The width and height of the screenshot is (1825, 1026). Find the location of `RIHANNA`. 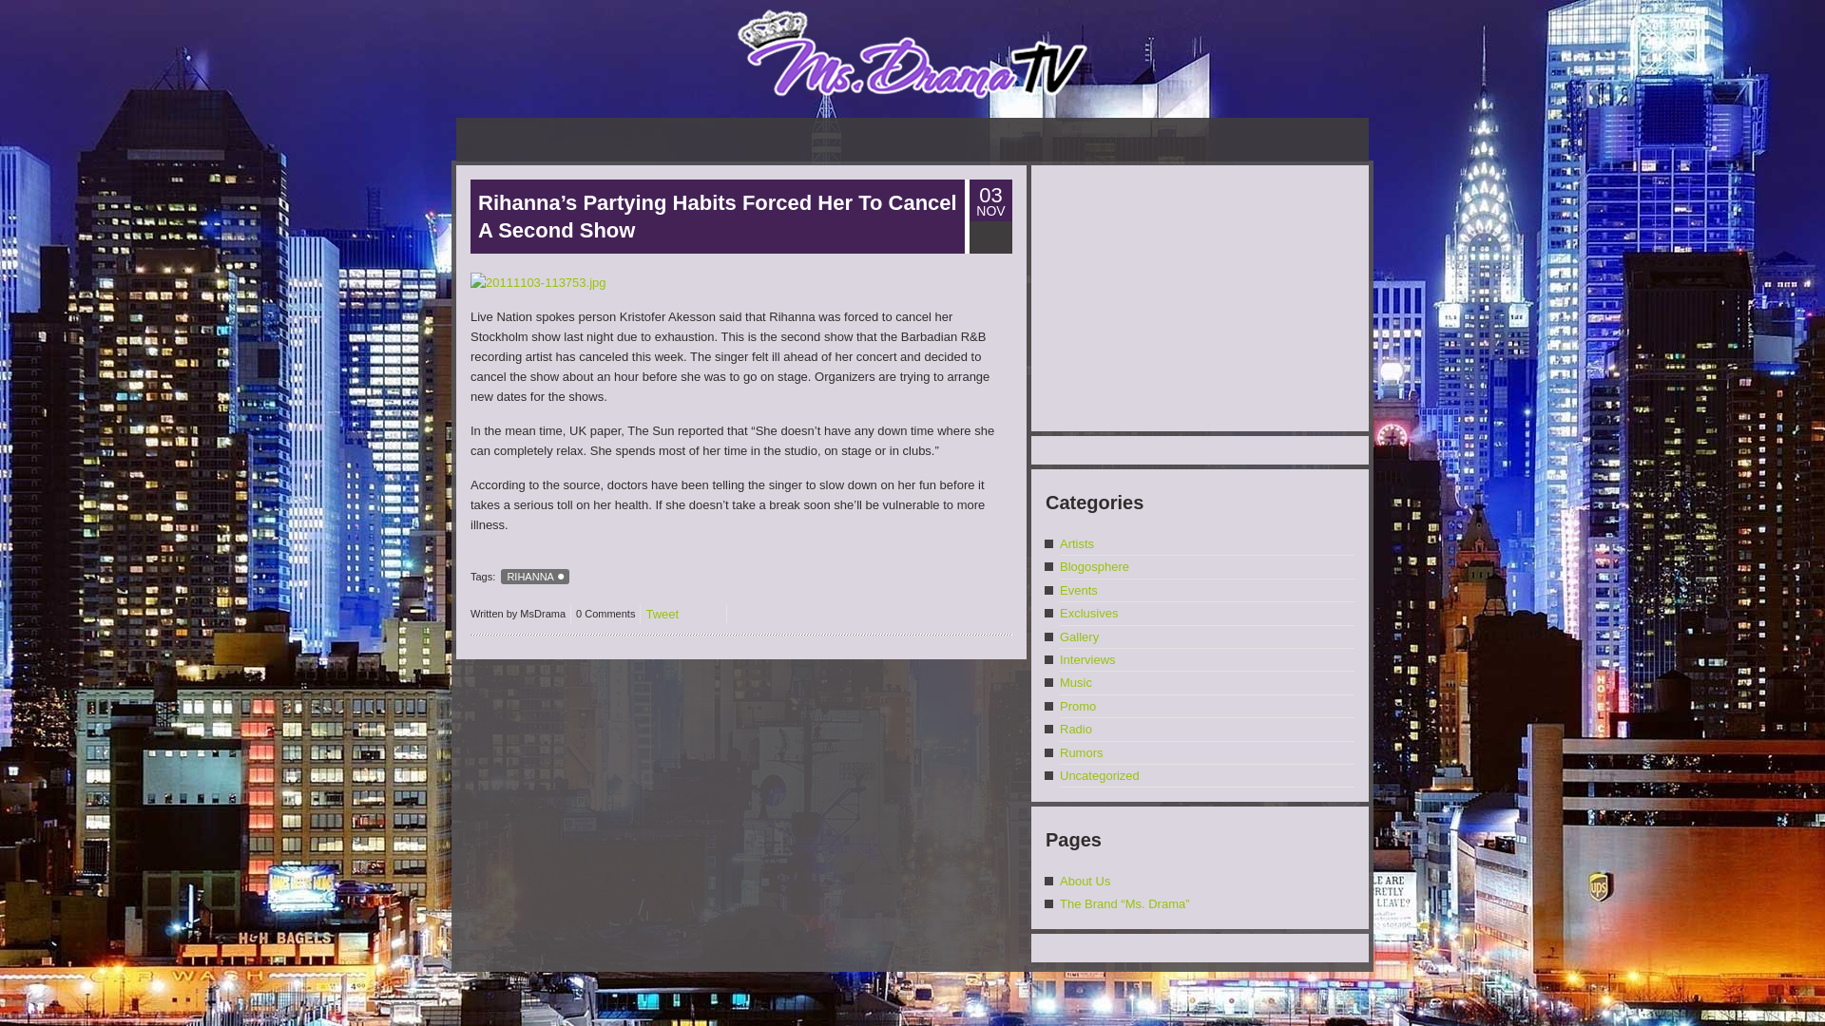

RIHANNA is located at coordinates (534, 576).